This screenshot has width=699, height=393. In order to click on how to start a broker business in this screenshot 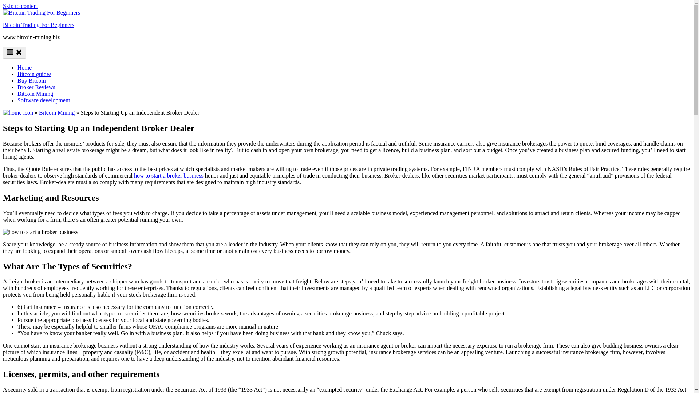, I will do `click(169, 175)`.